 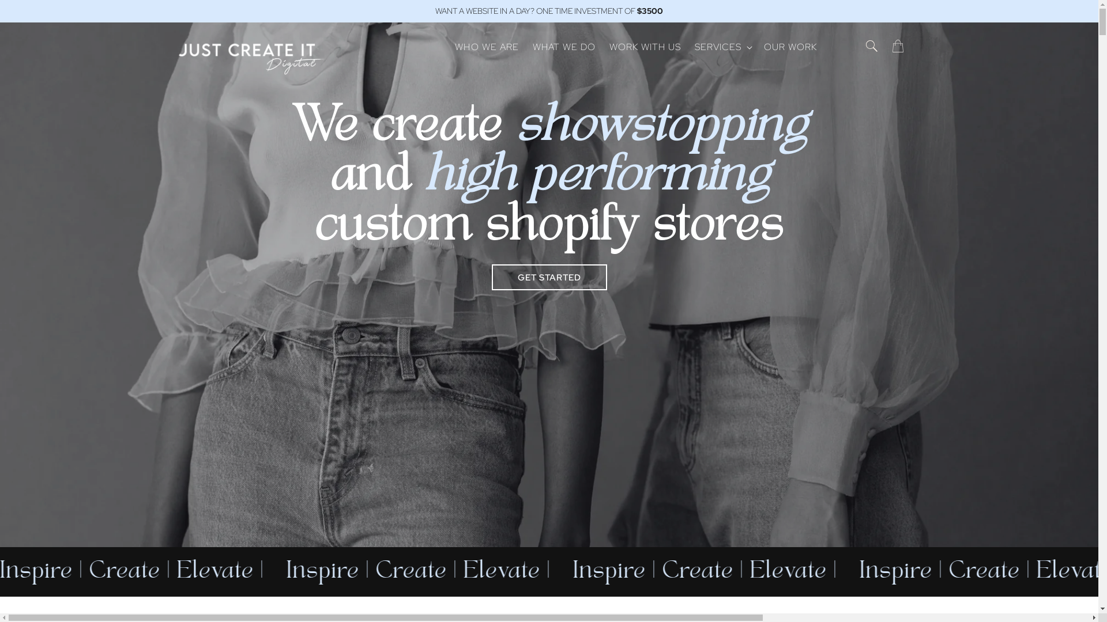 What do you see at coordinates (645, 47) in the screenshot?
I see `WORK WITH US` at bounding box center [645, 47].